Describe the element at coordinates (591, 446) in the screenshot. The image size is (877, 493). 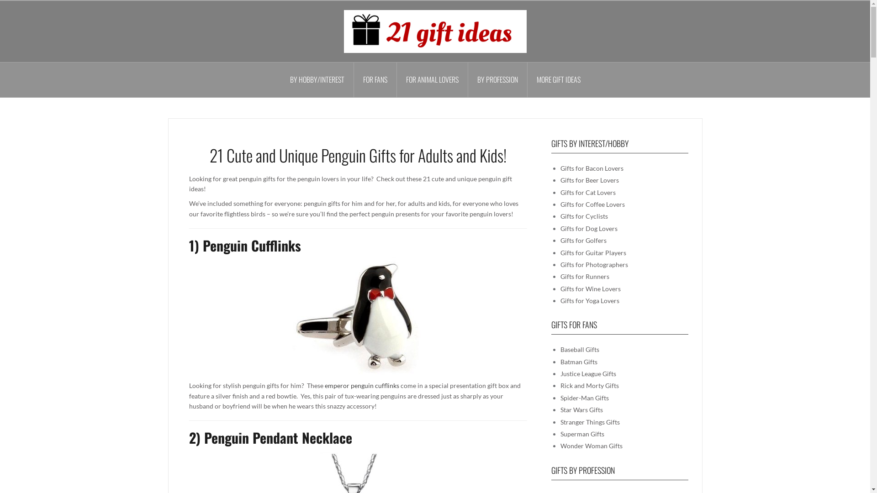
I see `Wonder Woman Gifts` at that location.